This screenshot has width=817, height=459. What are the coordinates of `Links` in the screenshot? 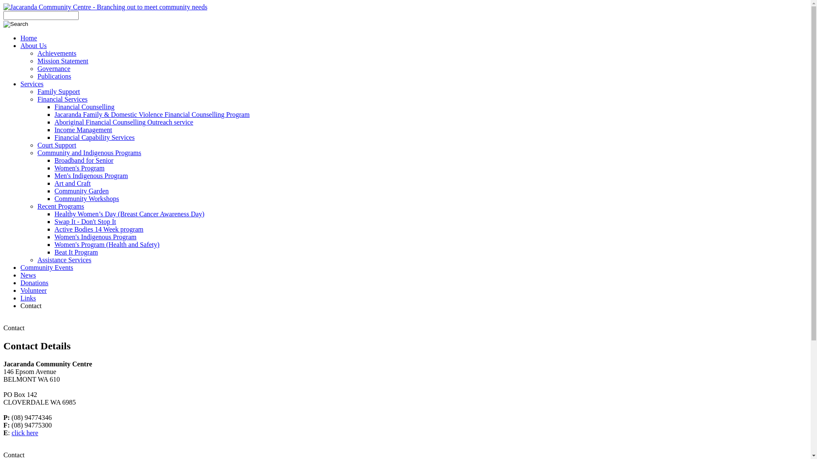 It's located at (28, 298).